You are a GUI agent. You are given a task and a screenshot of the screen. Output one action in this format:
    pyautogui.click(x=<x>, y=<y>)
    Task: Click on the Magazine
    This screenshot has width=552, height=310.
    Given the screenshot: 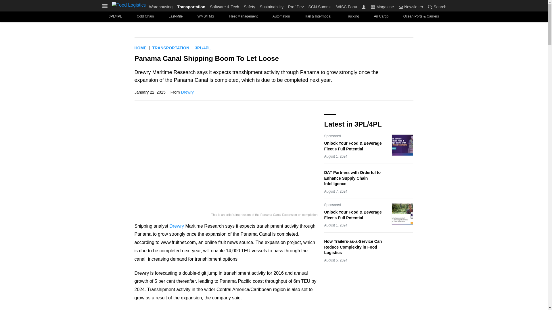 What is the action you would take?
    pyautogui.click(x=382, y=7)
    